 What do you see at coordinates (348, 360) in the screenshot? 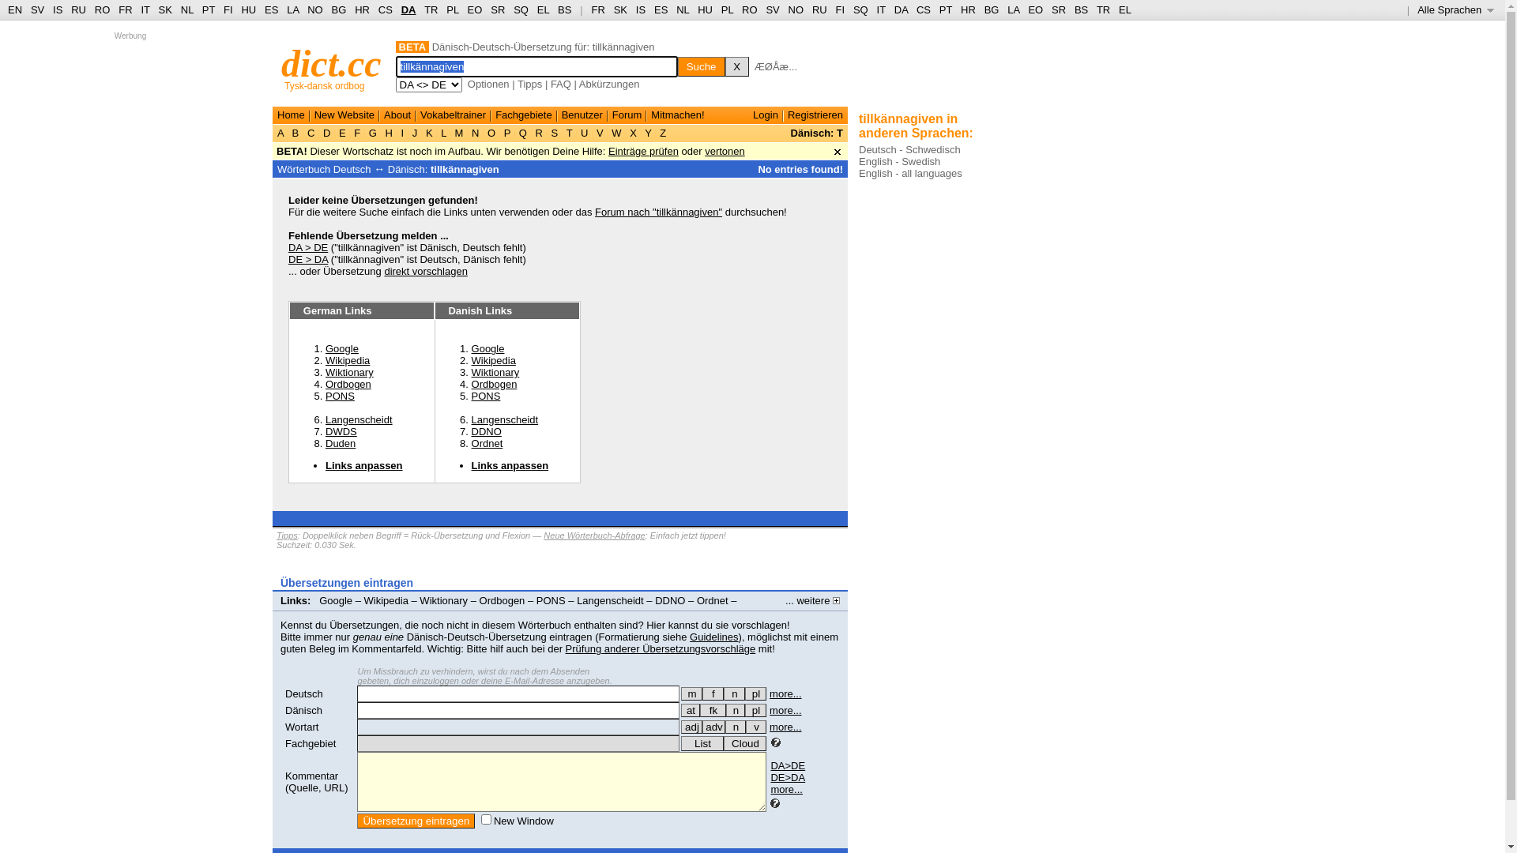
I see `Wikipedia` at bounding box center [348, 360].